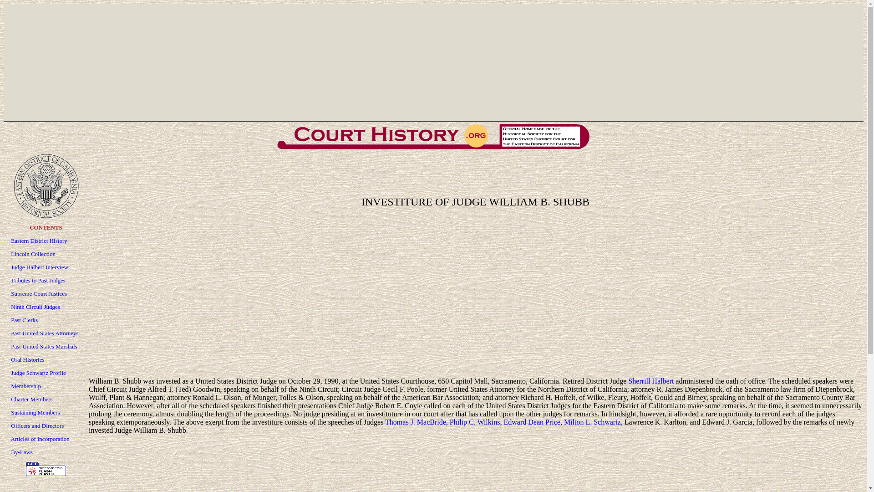  I want to click on By-Laws, so click(22, 452).